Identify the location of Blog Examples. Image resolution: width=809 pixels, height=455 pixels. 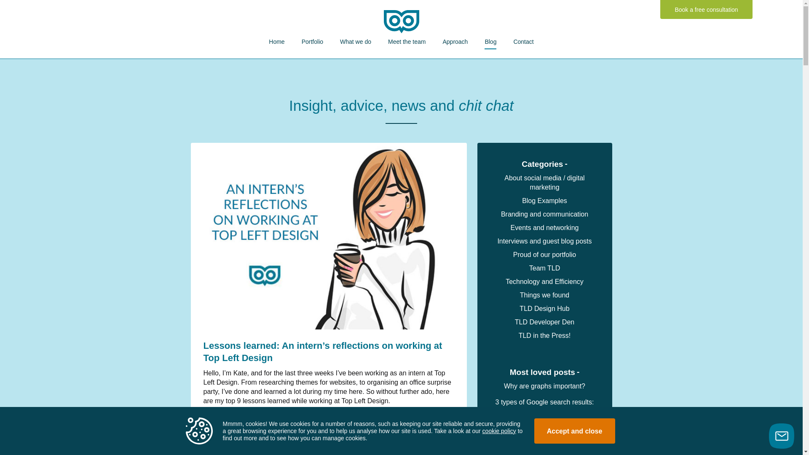
(544, 201).